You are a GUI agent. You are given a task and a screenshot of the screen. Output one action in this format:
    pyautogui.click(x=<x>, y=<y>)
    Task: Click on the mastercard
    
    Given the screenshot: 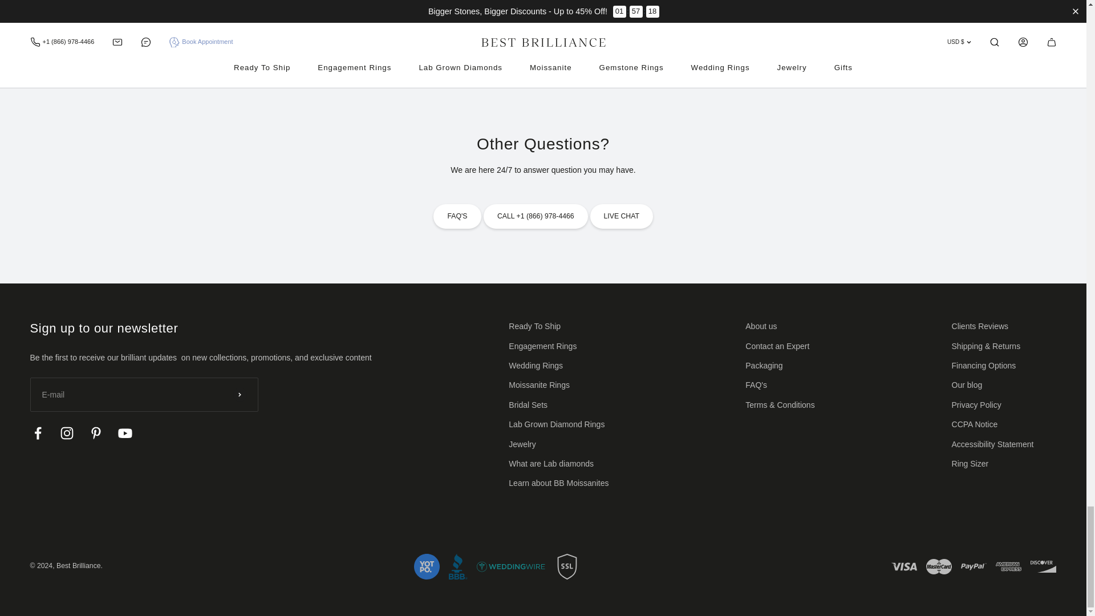 What is the action you would take?
    pyautogui.click(x=939, y=566)
    